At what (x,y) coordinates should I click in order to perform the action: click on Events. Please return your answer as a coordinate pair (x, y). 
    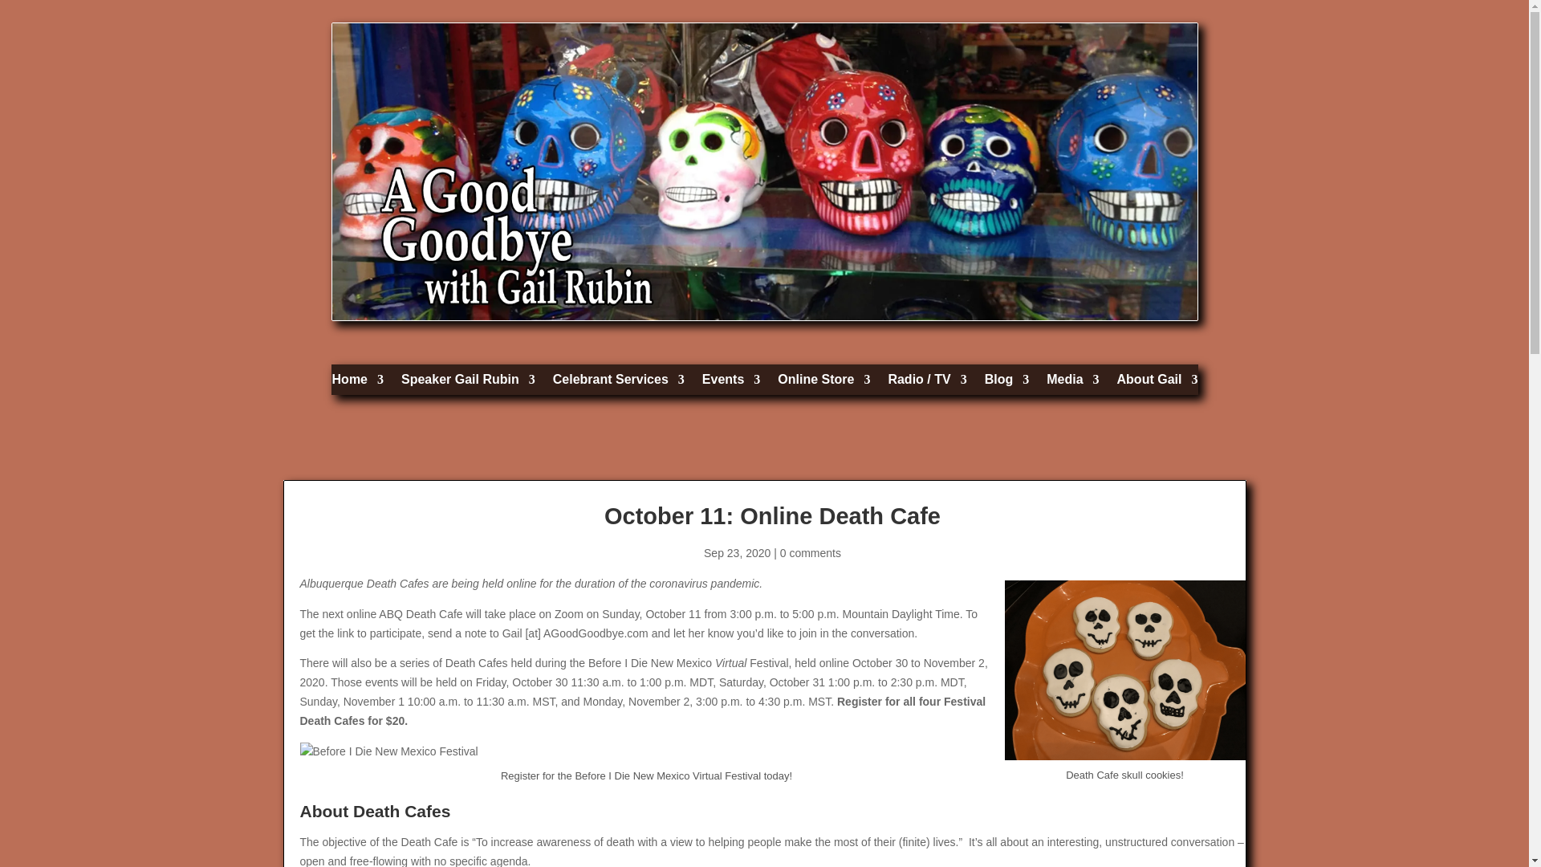
    Looking at the image, I should click on (730, 383).